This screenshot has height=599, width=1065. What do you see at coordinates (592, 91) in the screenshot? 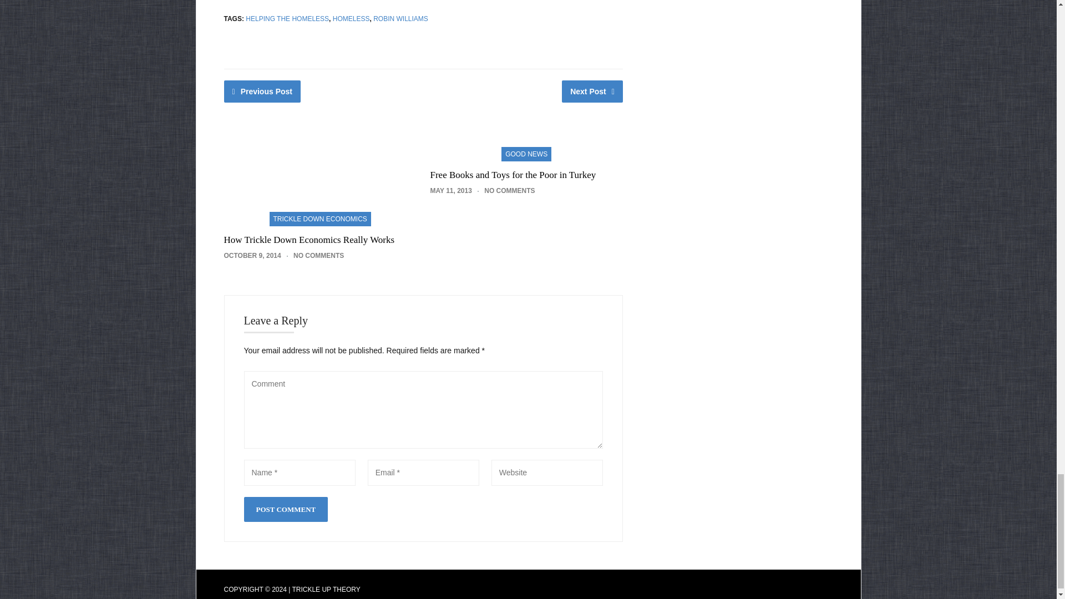
I see `Next Post` at bounding box center [592, 91].